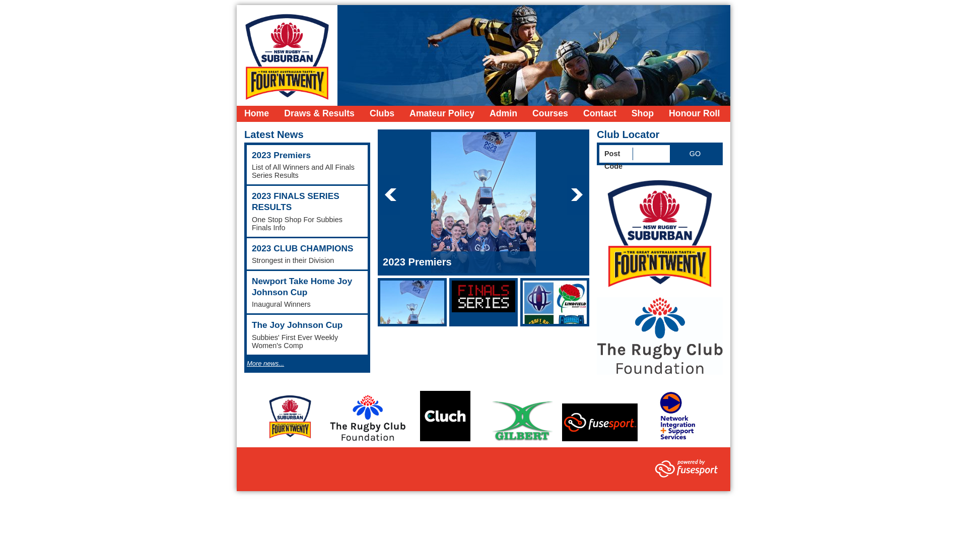  What do you see at coordinates (550, 114) in the screenshot?
I see `Courses` at bounding box center [550, 114].